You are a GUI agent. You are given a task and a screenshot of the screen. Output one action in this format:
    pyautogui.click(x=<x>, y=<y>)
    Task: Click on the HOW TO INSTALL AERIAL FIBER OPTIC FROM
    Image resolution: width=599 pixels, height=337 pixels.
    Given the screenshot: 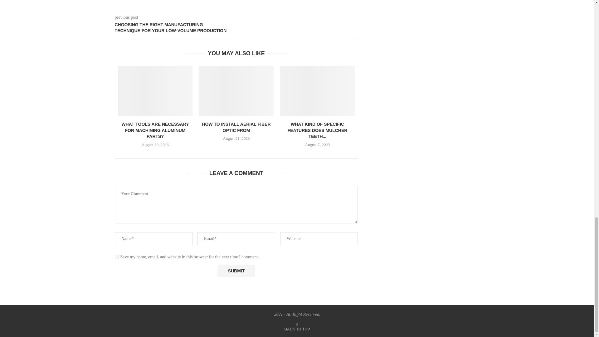 What is the action you would take?
    pyautogui.click(x=236, y=127)
    